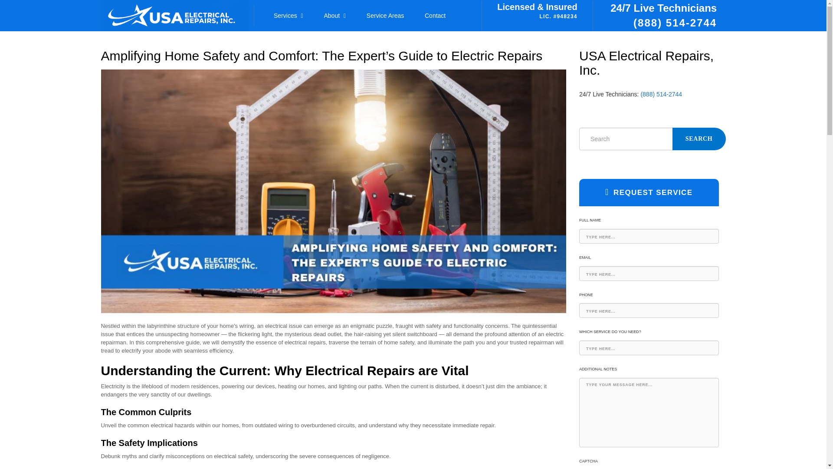 The height and width of the screenshot is (469, 833). What do you see at coordinates (439, 15) in the screenshot?
I see `Contact` at bounding box center [439, 15].